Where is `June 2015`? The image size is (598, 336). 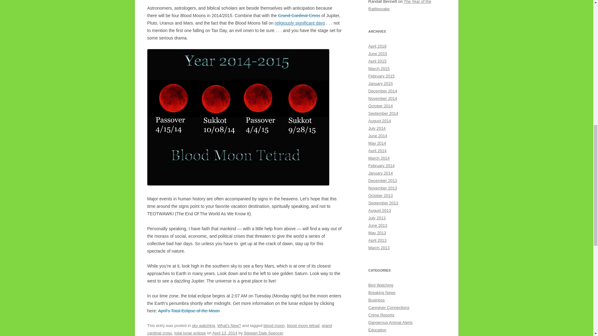 June 2015 is located at coordinates (377, 54).